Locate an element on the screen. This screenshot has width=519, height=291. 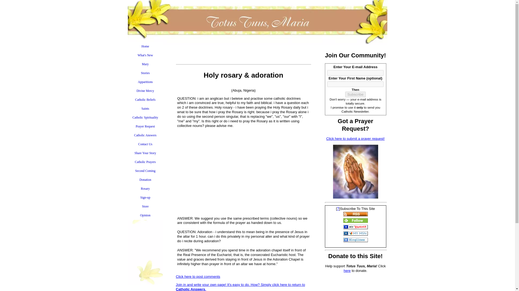
Prayer Request is located at coordinates (145, 126).